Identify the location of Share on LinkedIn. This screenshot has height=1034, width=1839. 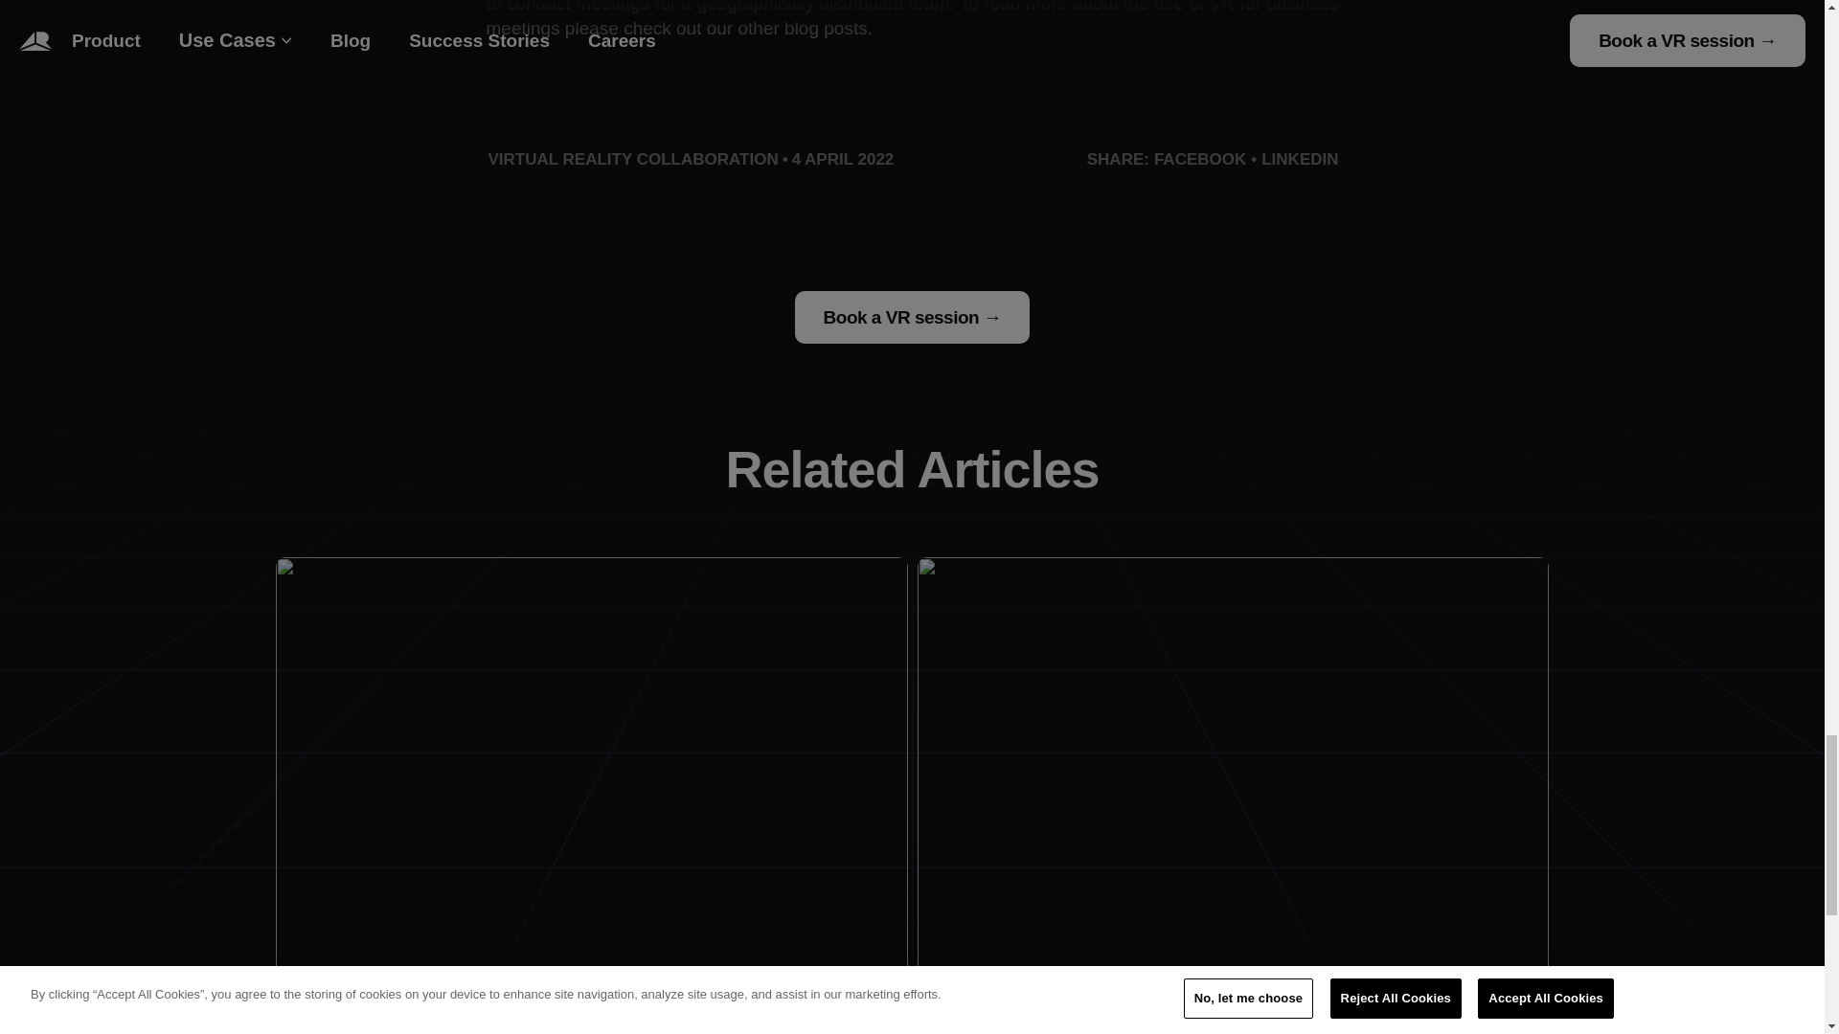
(1300, 159).